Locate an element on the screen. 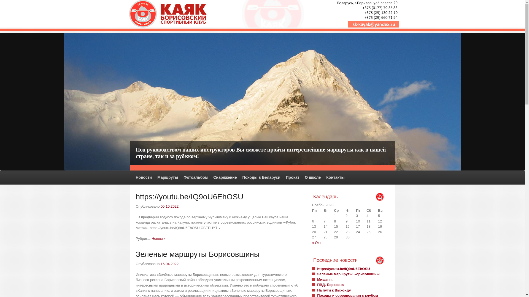 The height and width of the screenshot is (297, 529). 05.10.2022 is located at coordinates (170, 206).